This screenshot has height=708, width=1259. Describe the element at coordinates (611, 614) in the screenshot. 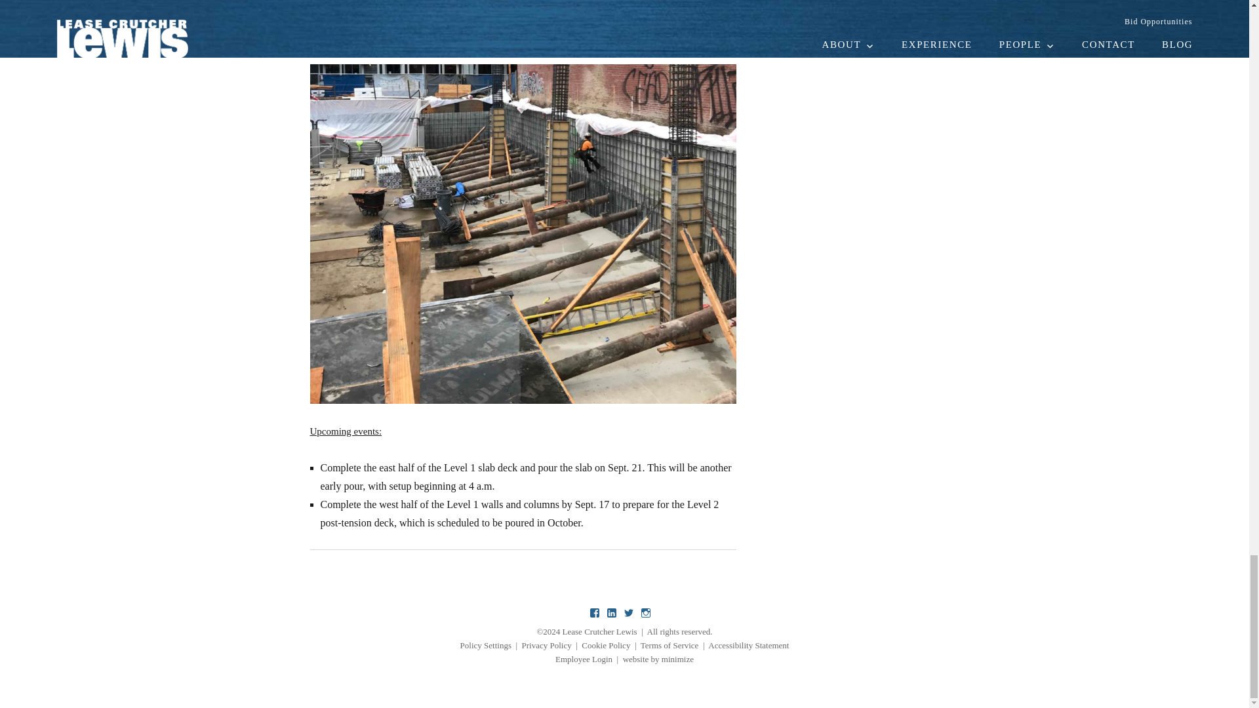

I see `LinkedIn` at that location.